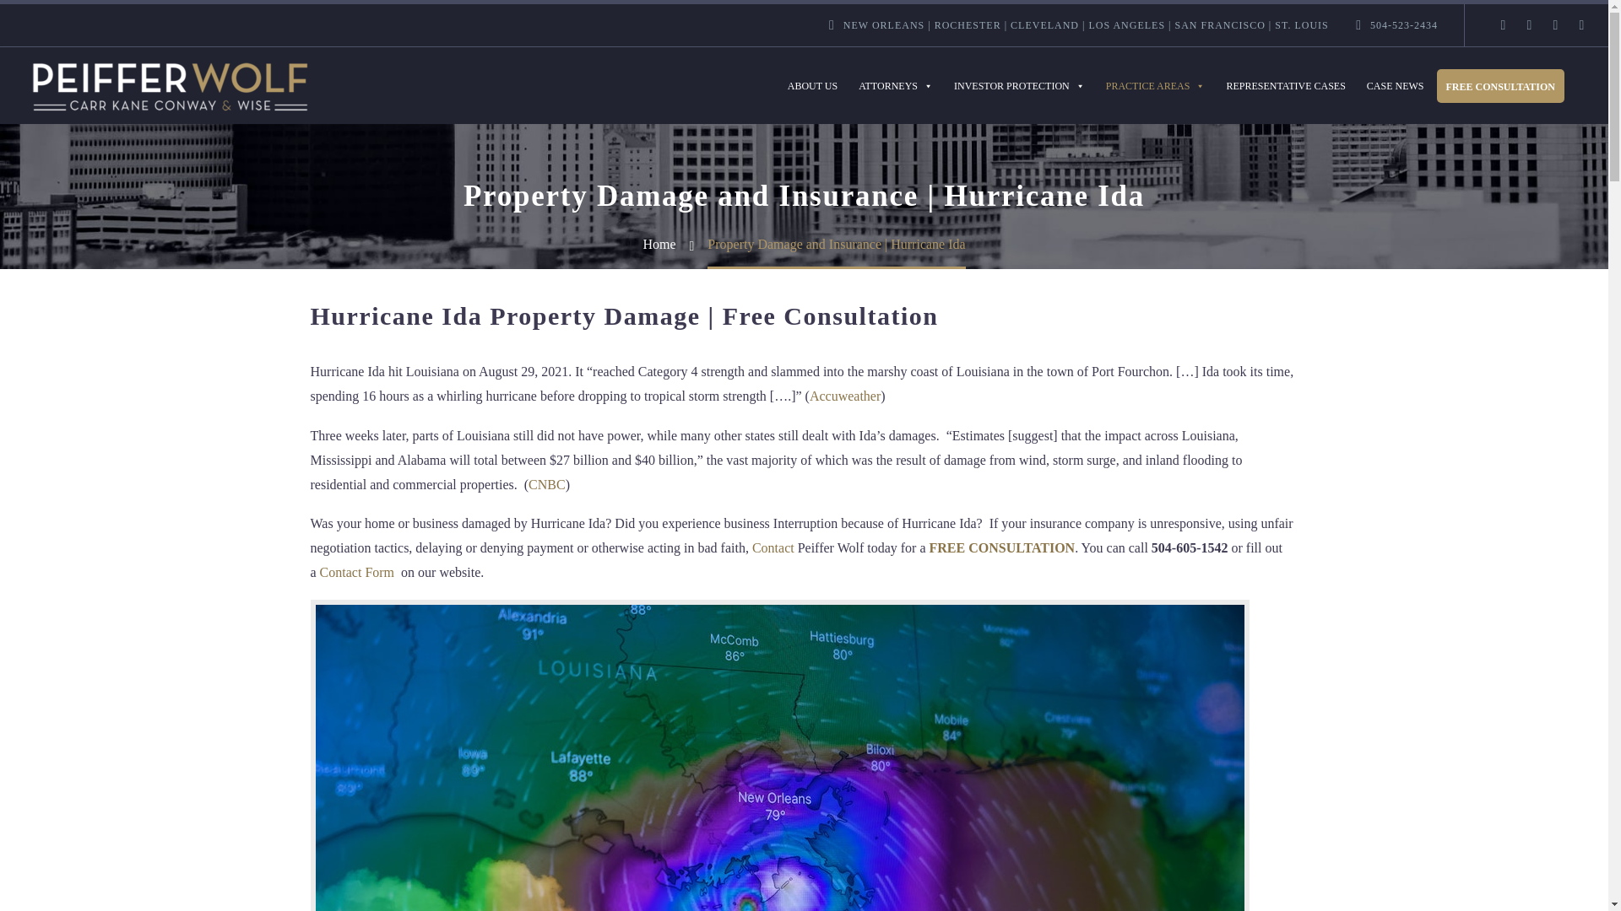 The height and width of the screenshot is (911, 1621). Describe the element at coordinates (1530, 24) in the screenshot. I see `LinkedIn` at that location.